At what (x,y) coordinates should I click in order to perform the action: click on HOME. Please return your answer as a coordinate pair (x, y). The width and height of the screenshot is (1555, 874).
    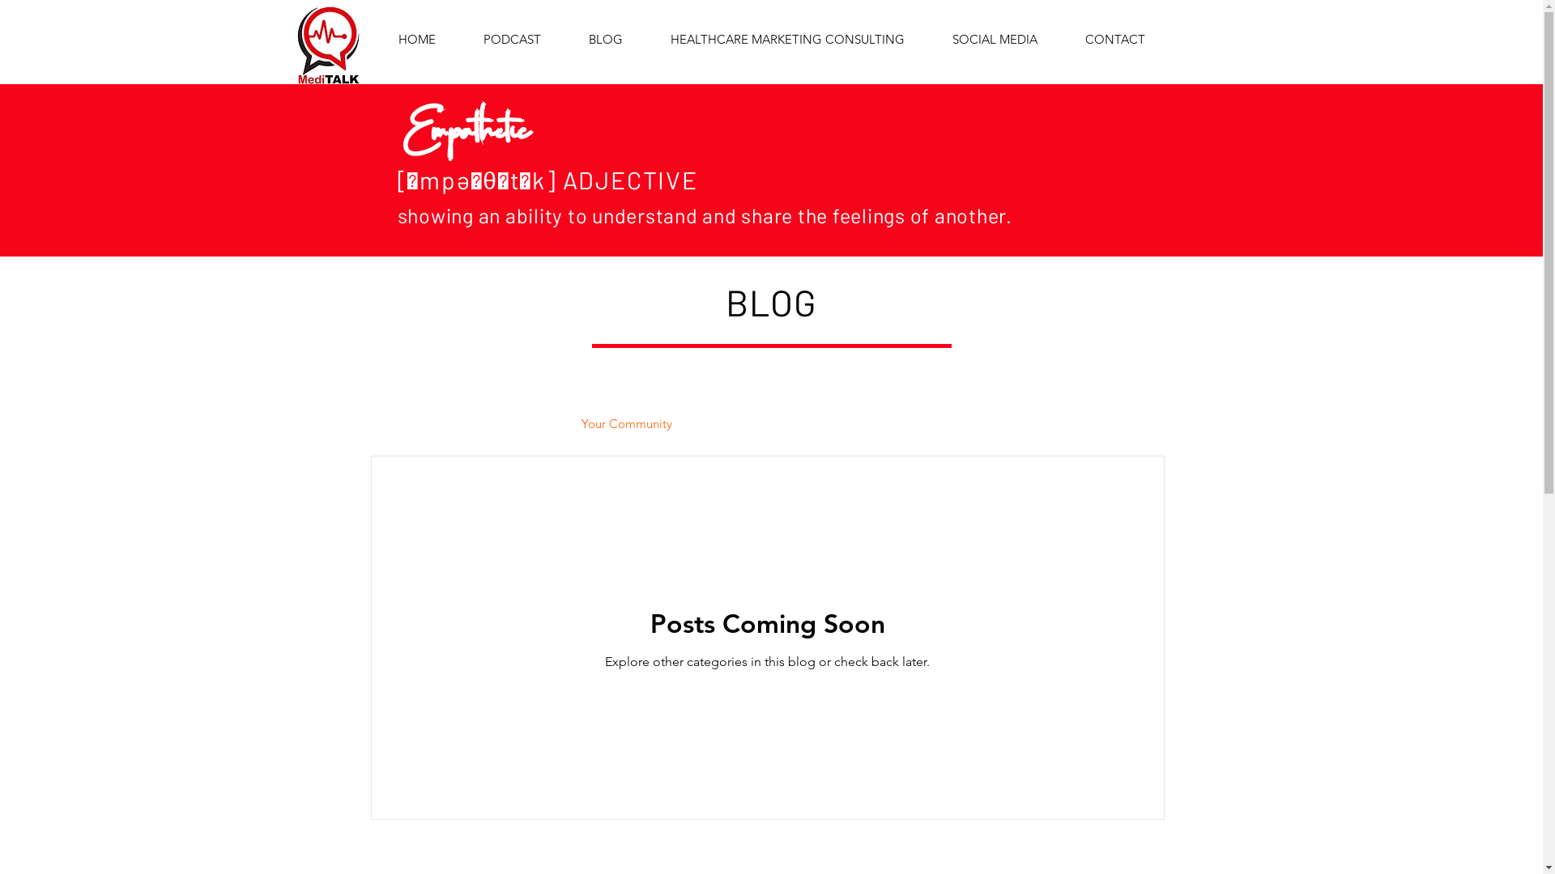
    Looking at the image, I should click on (416, 40).